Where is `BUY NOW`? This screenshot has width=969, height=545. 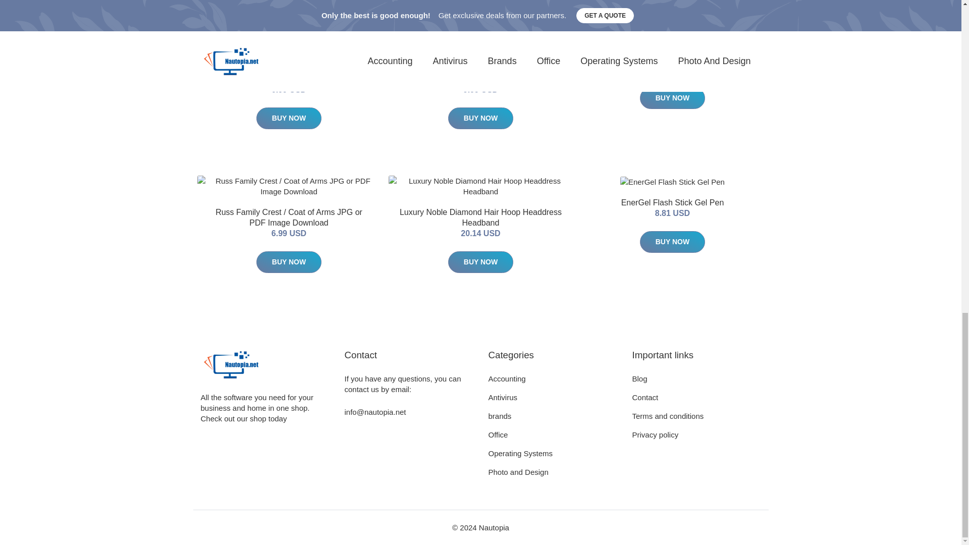
BUY NOW is located at coordinates (289, 118).